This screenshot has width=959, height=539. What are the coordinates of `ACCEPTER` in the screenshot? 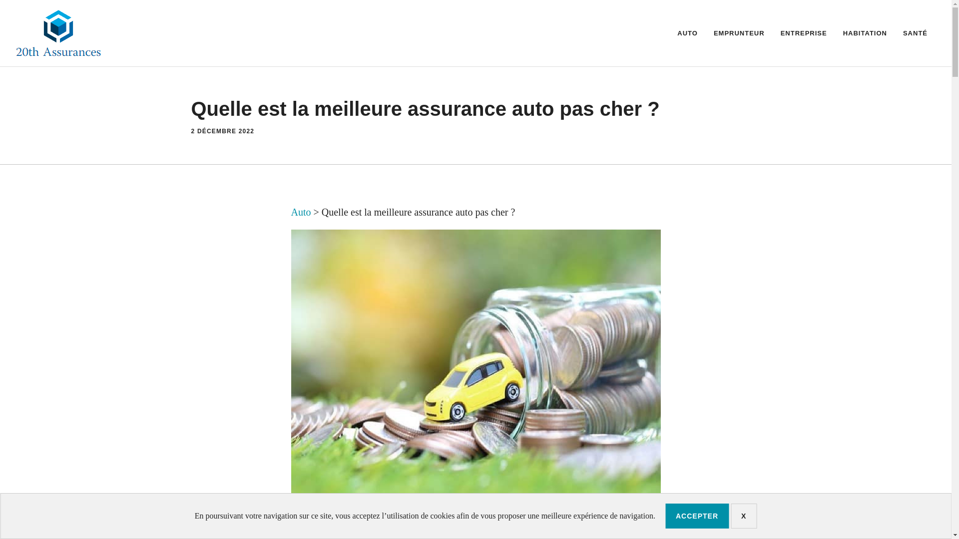 It's located at (697, 516).